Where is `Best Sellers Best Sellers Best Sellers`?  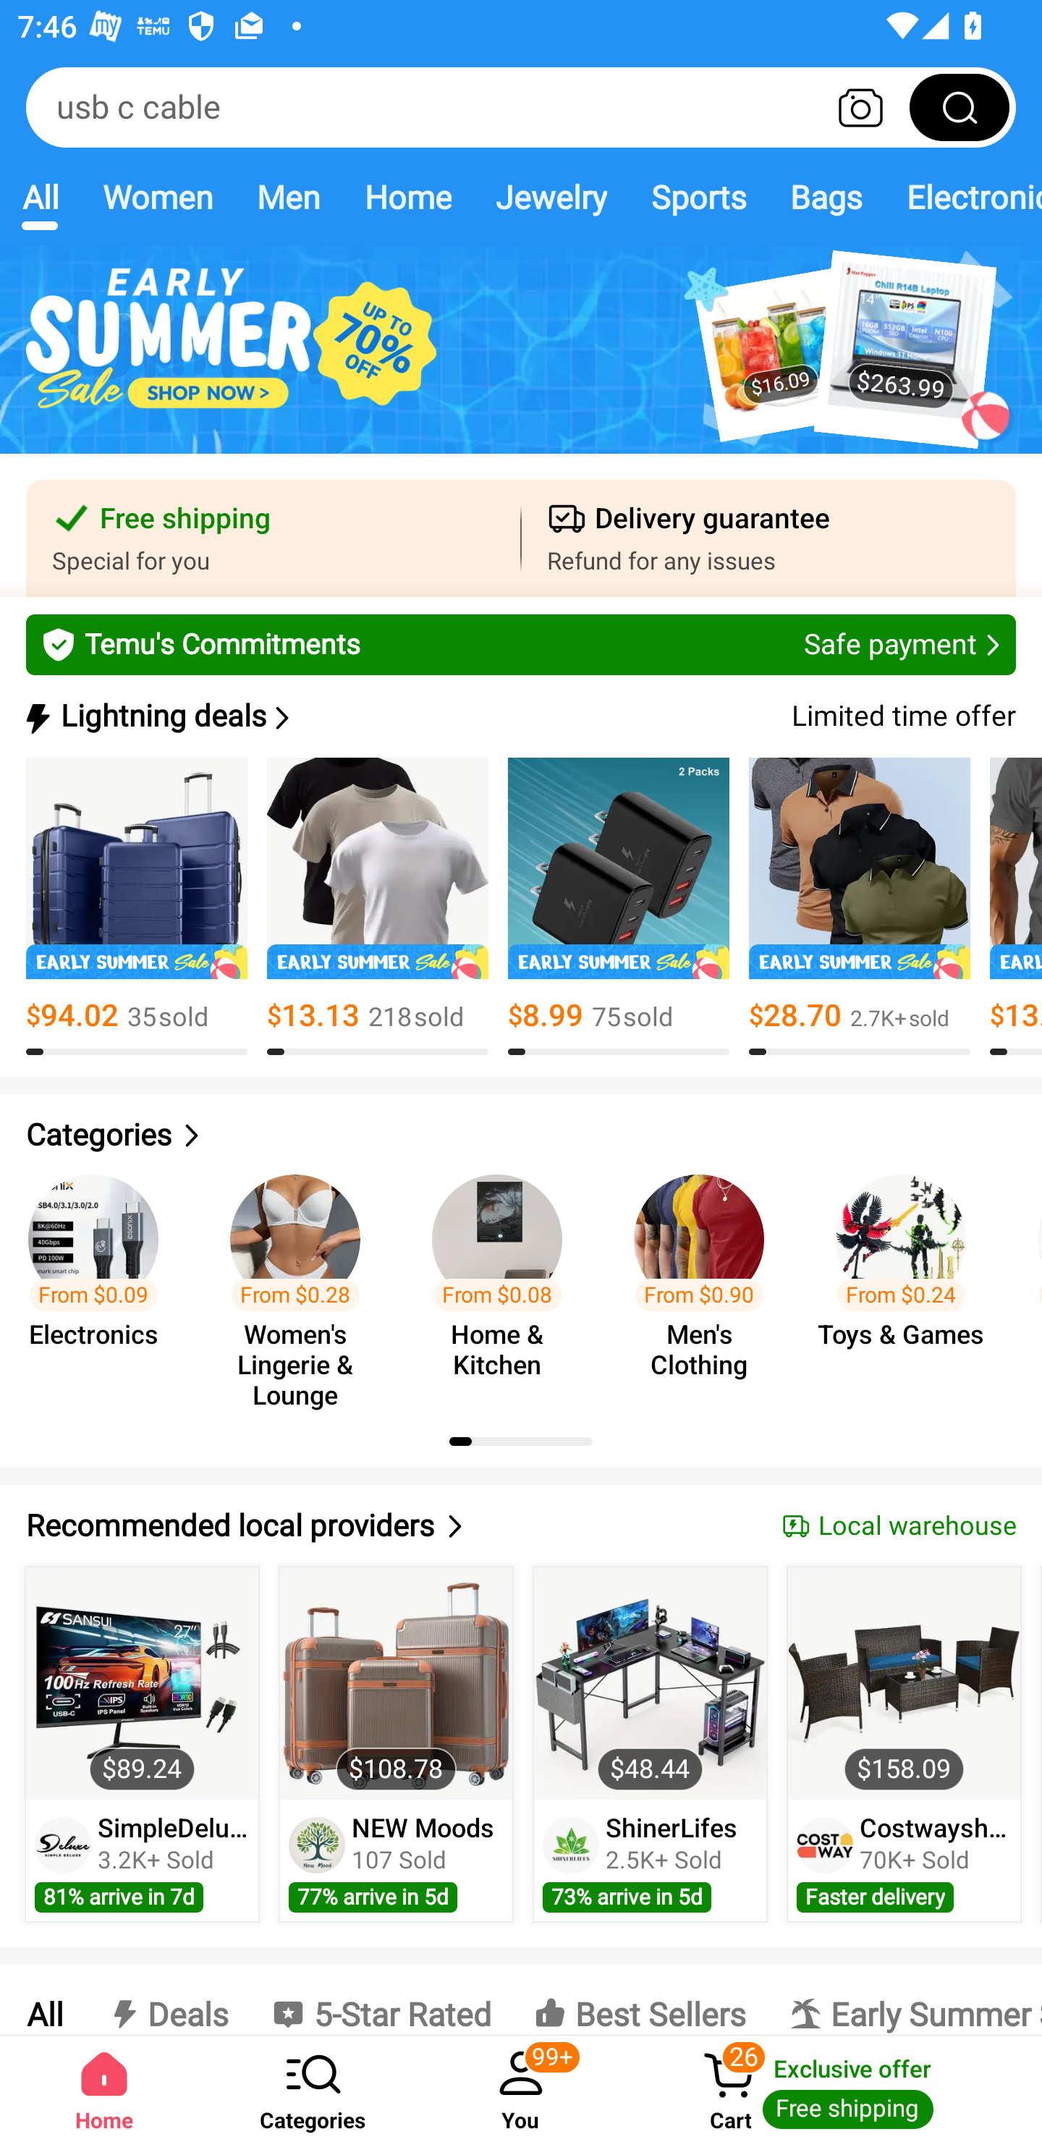 Best Sellers Best Sellers Best Sellers is located at coordinates (640, 1999).